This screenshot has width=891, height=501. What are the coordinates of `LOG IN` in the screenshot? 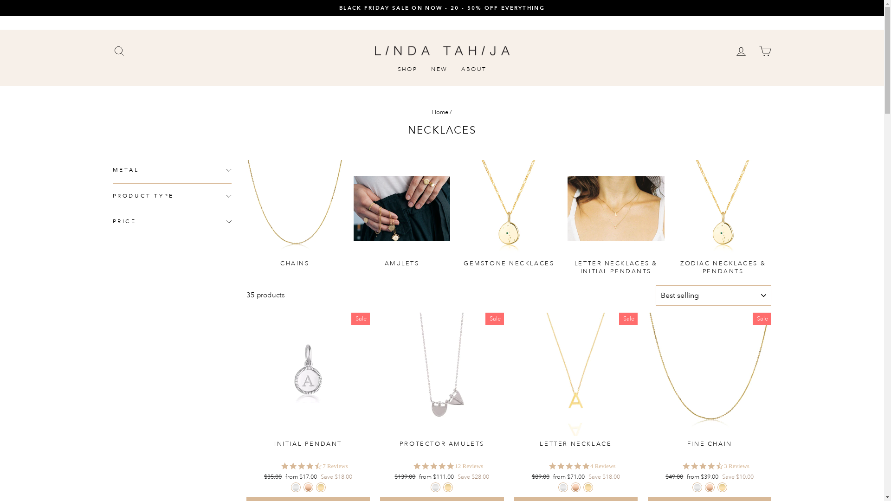 It's located at (741, 51).